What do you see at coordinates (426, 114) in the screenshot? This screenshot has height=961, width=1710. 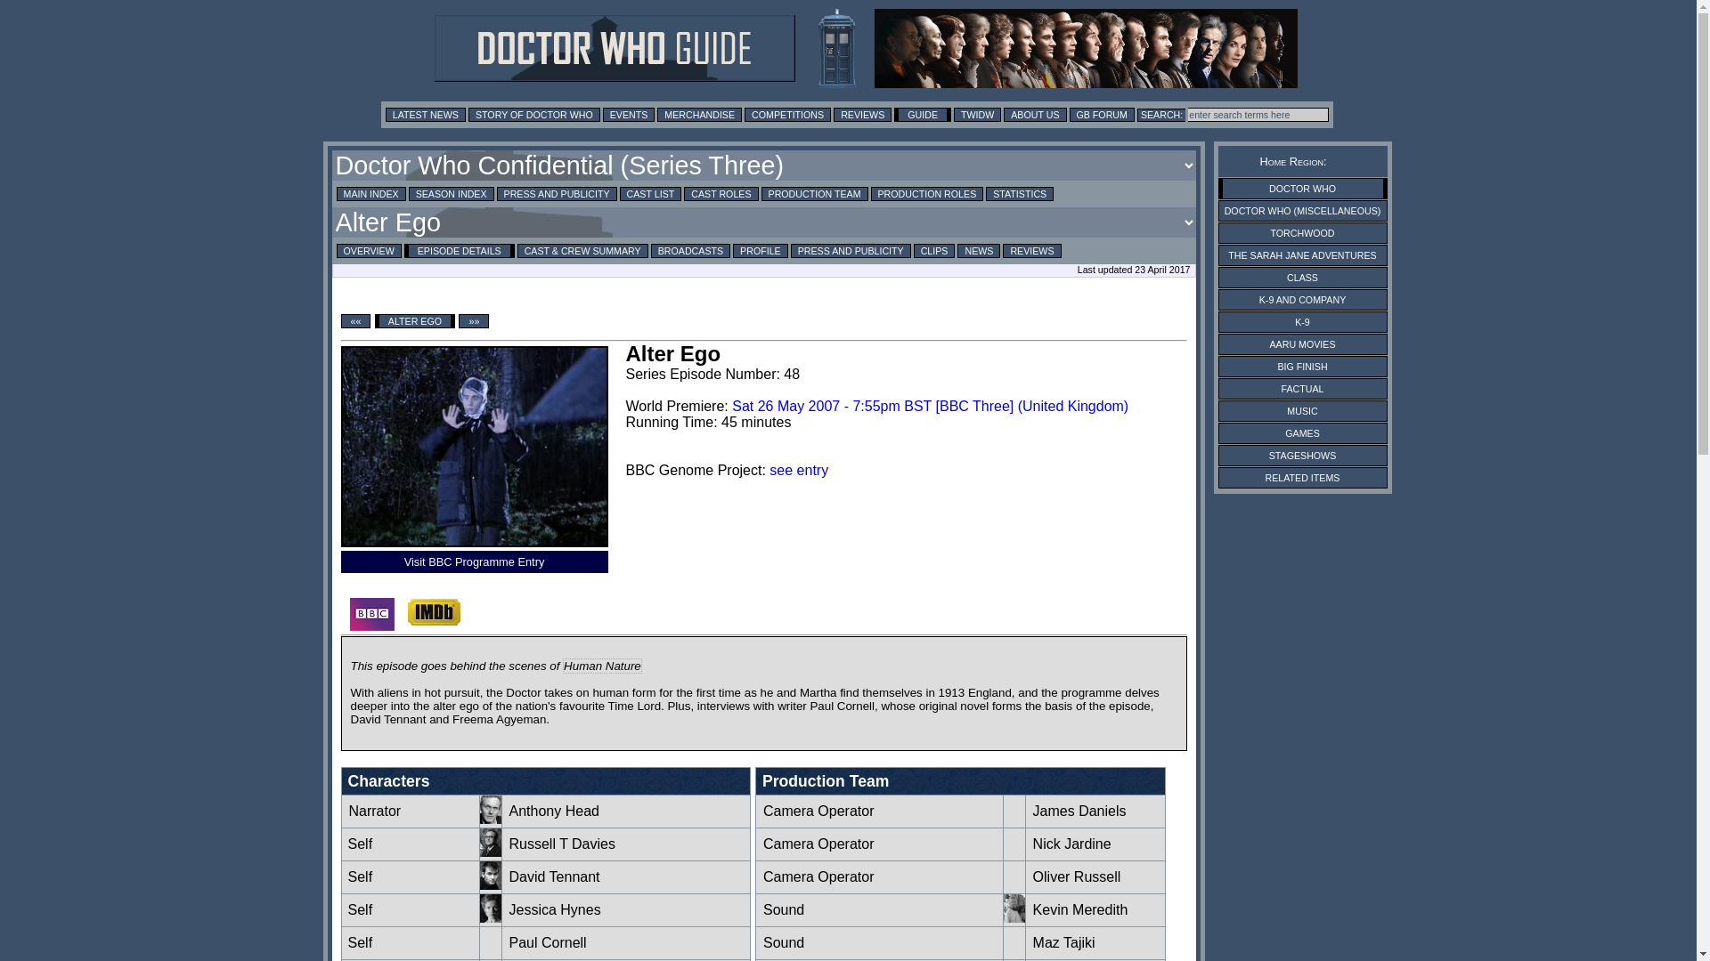 I see `LATEST NEWS` at bounding box center [426, 114].